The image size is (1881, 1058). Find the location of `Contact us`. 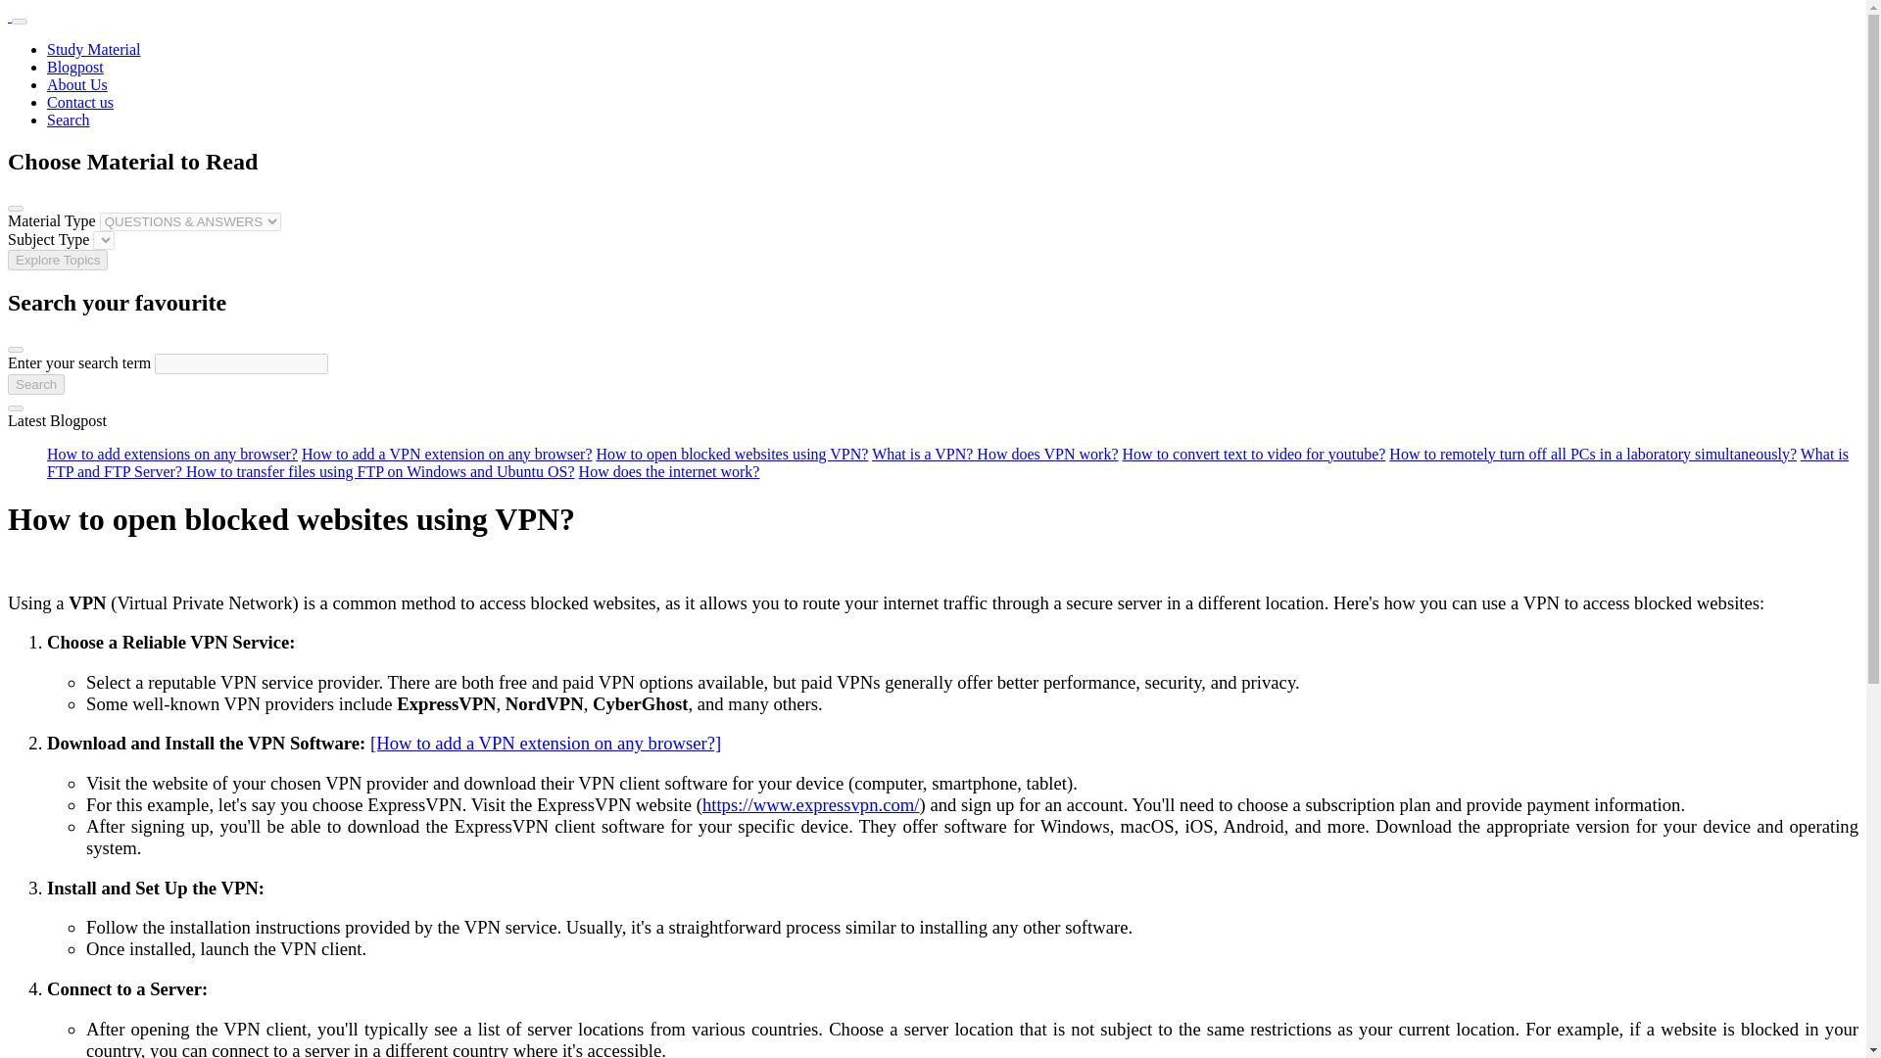

Contact us is located at coordinates (80, 102).